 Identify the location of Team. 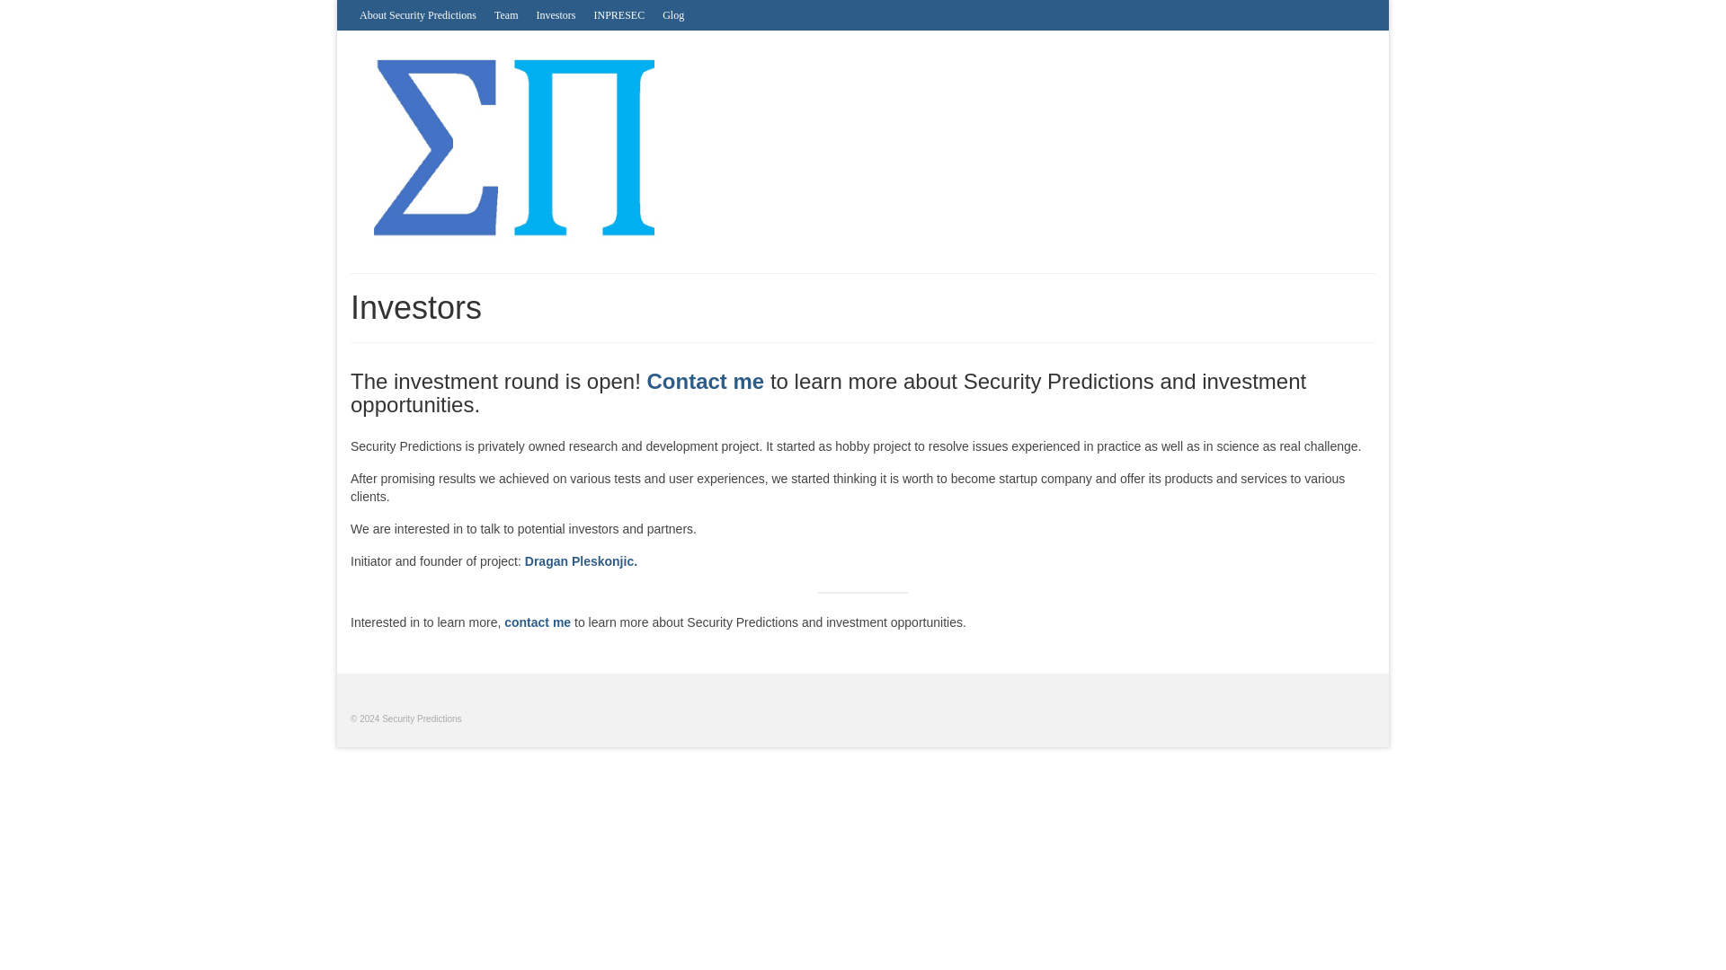
(505, 14).